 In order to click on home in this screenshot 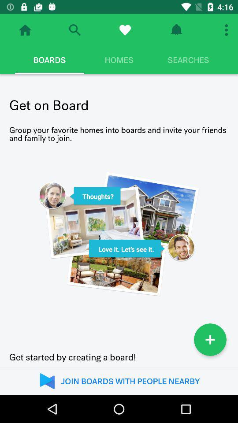, I will do `click(25, 30)`.